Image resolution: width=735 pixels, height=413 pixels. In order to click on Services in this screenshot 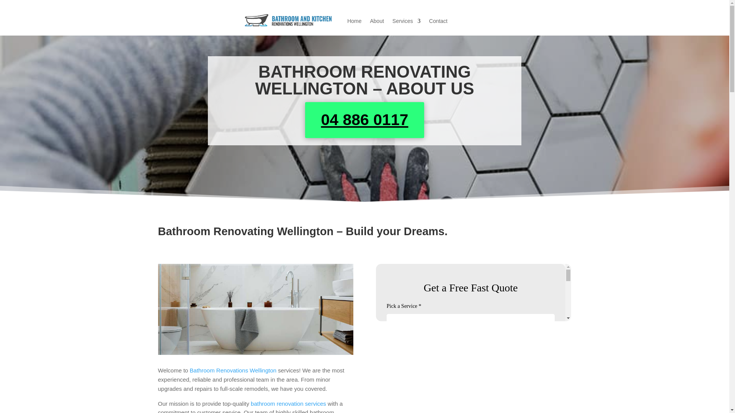, I will do `click(407, 21)`.